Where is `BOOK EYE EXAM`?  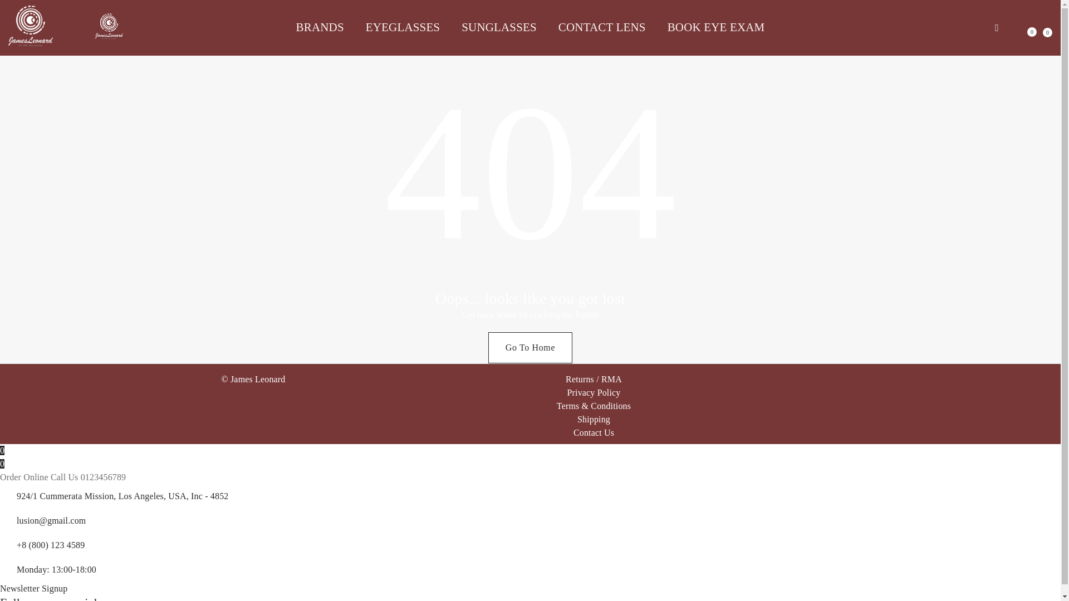
BOOK EYE EXAM is located at coordinates (711, 27).